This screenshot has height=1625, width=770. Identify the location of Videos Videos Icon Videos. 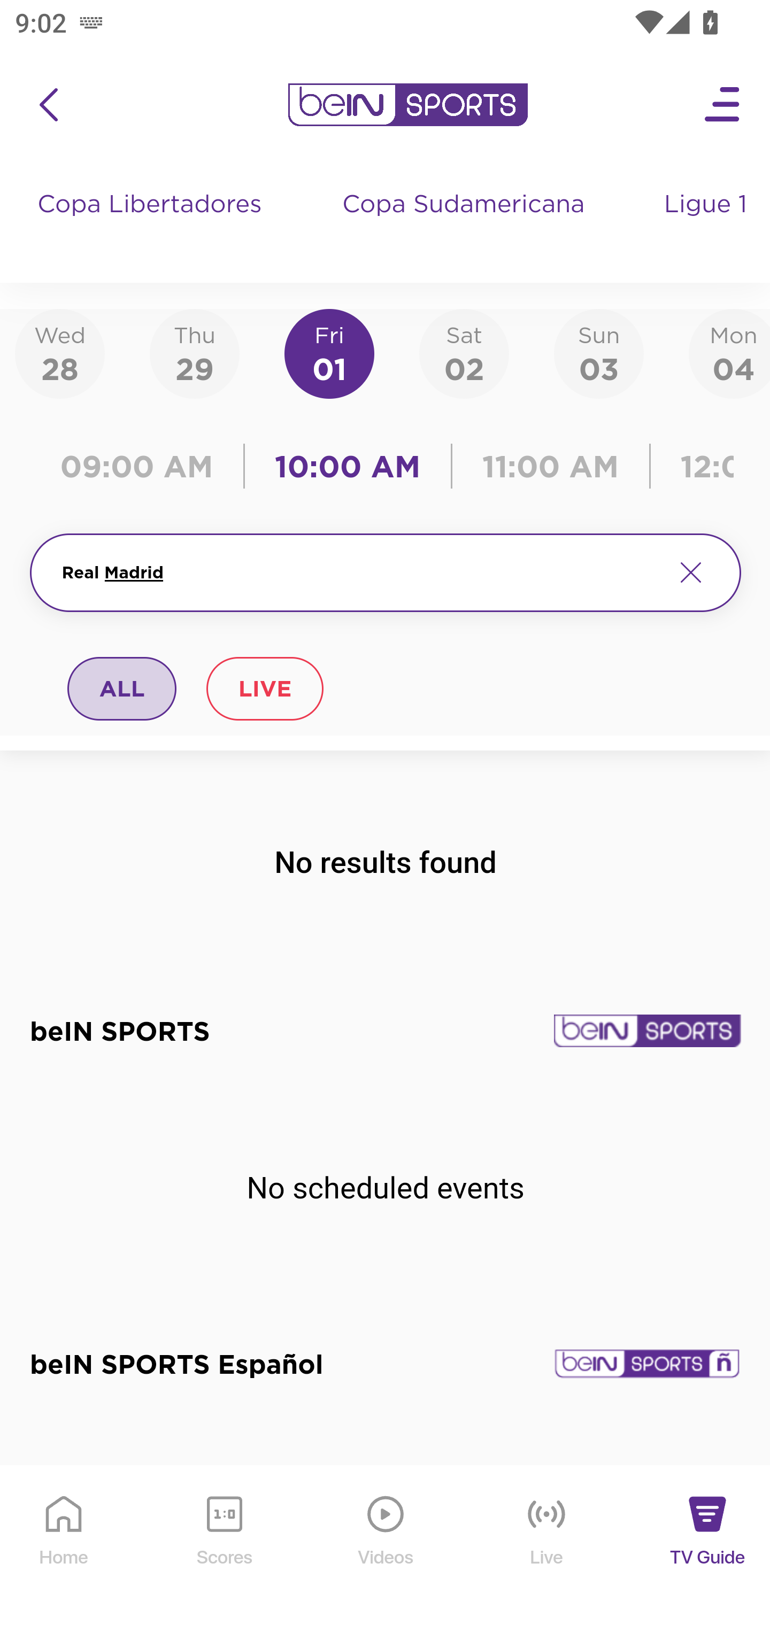
(386, 1546).